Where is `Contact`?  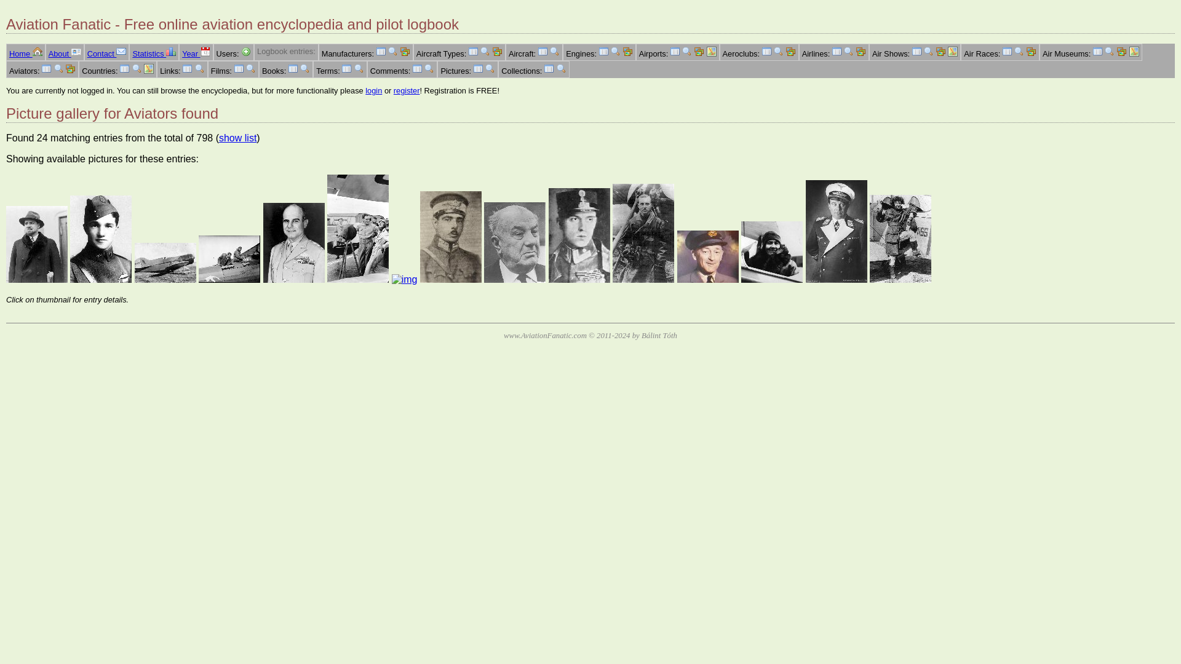 Contact is located at coordinates (107, 53).